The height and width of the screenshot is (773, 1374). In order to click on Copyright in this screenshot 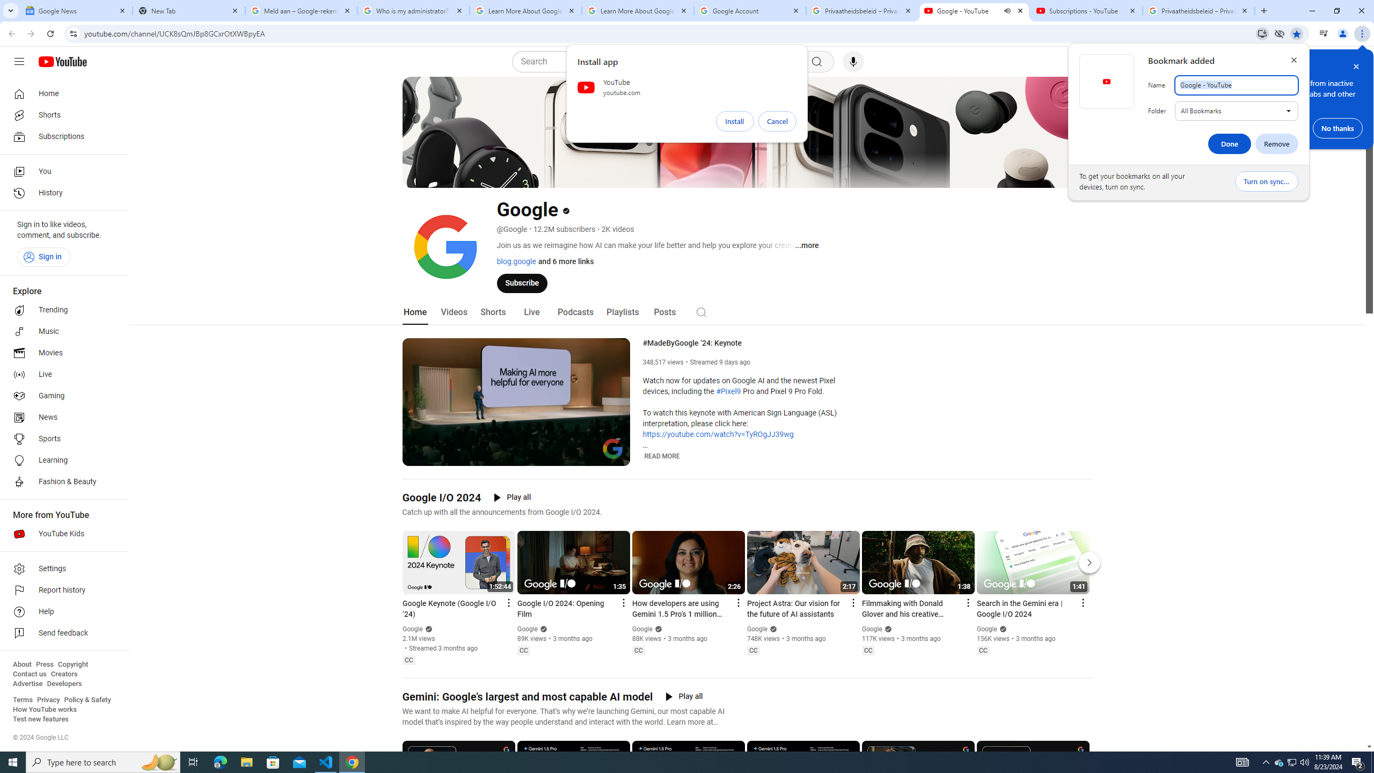, I will do `click(72, 665)`.